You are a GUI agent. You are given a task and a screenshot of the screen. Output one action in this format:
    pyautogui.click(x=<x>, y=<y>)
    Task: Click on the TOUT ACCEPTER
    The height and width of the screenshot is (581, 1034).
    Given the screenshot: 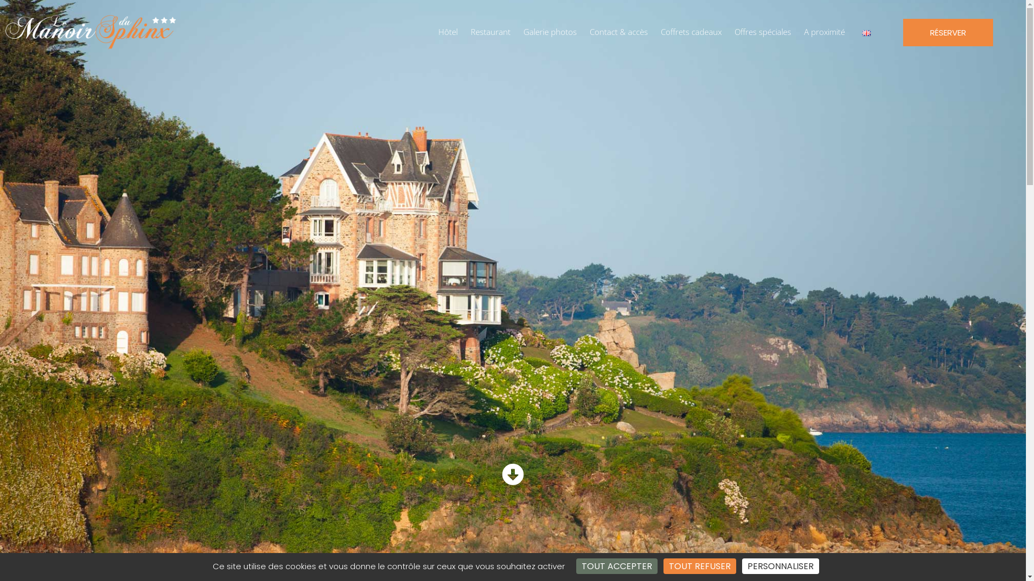 What is the action you would take?
    pyautogui.click(x=617, y=566)
    